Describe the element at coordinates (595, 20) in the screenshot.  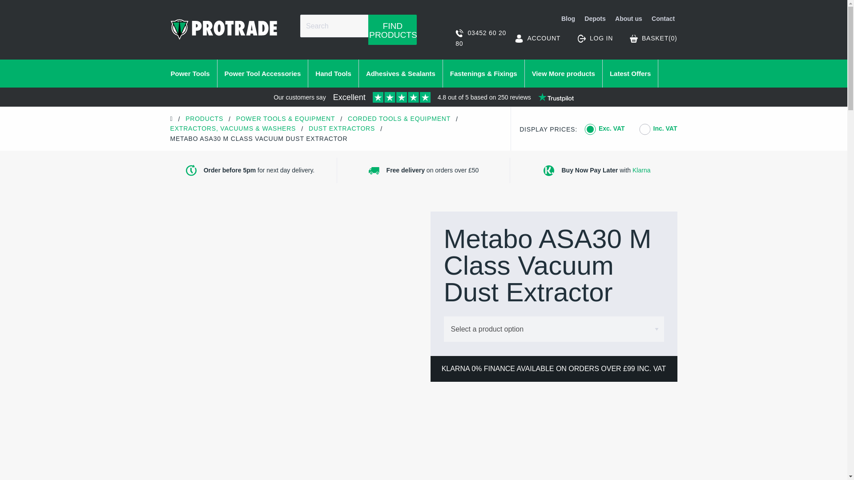
I see `Depots` at that location.